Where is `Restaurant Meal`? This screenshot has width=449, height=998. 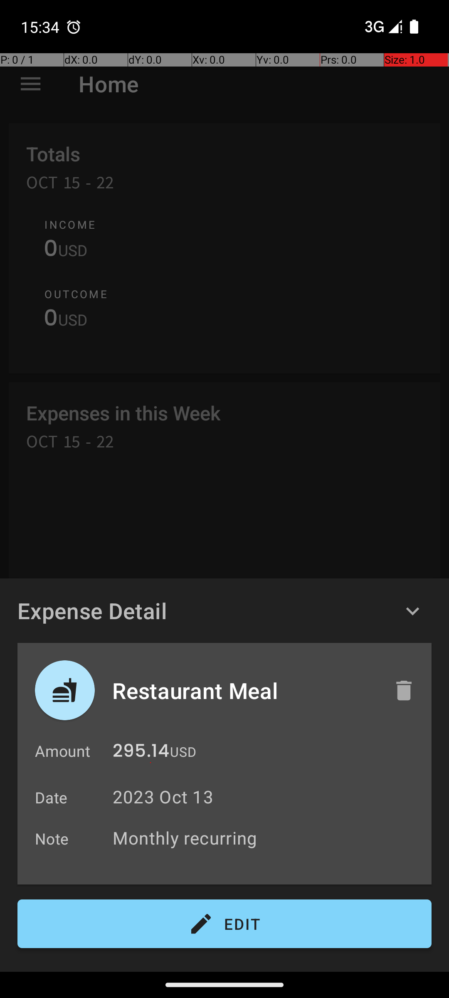 Restaurant Meal is located at coordinates (244, 690).